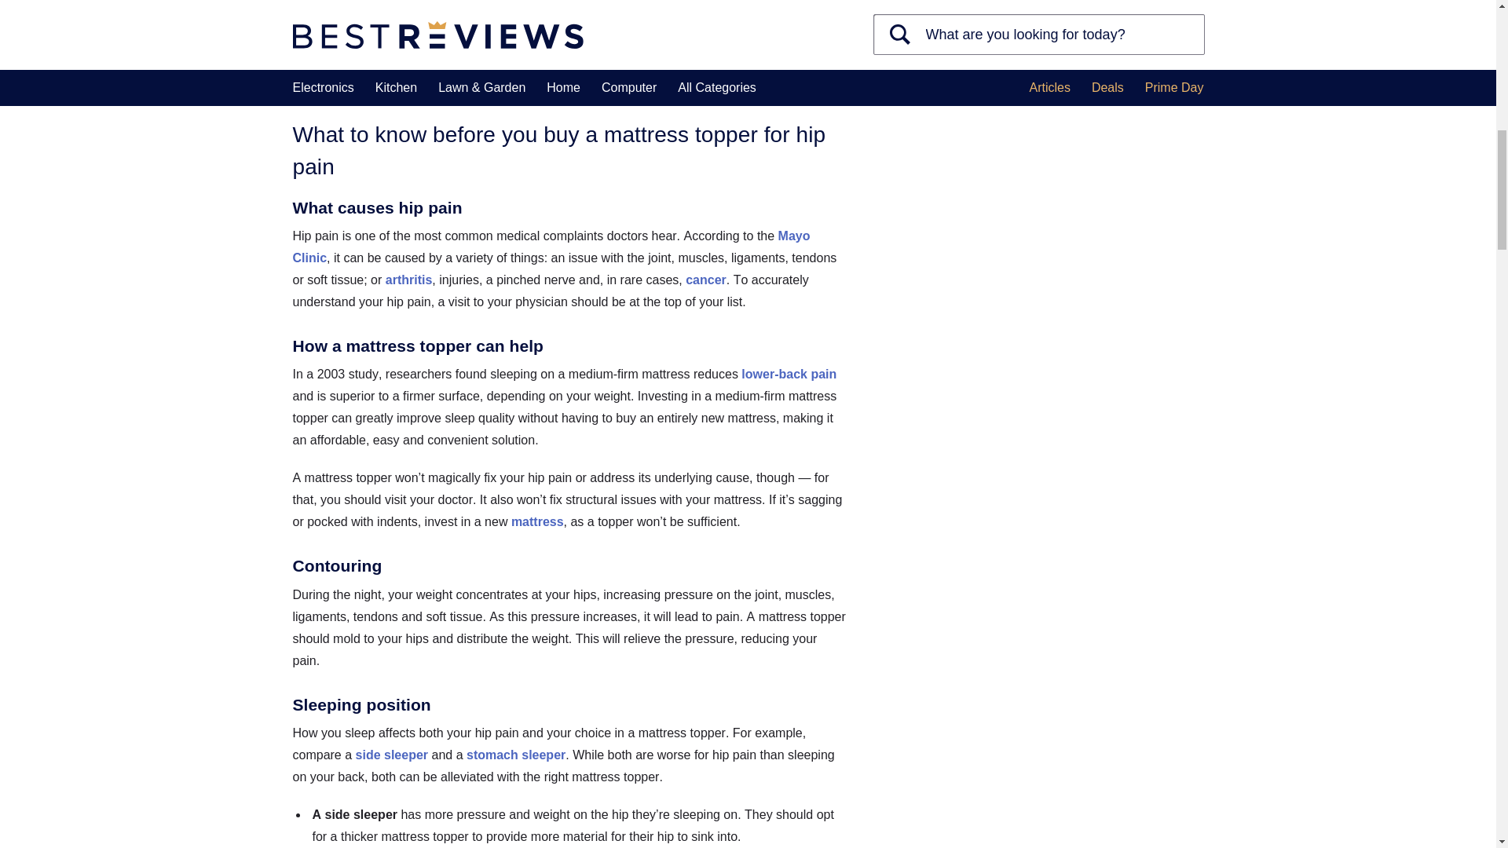  I want to click on Mayo Clinic, so click(551, 247).